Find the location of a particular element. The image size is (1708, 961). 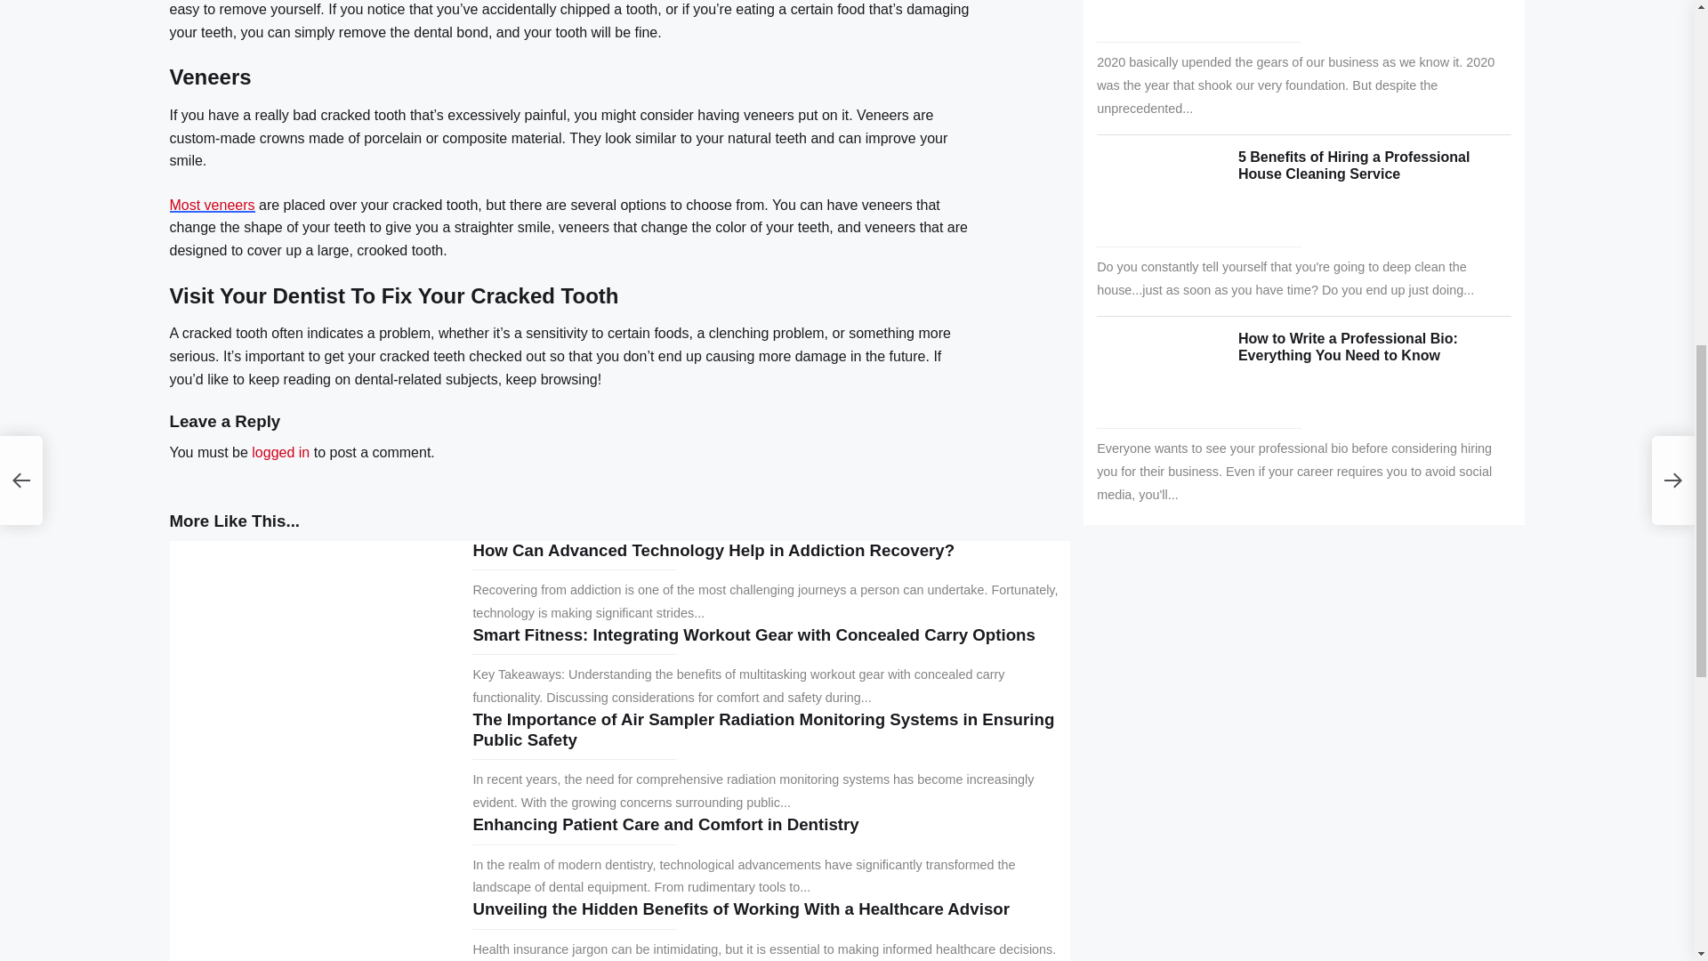

Most veneers is located at coordinates (212, 205).